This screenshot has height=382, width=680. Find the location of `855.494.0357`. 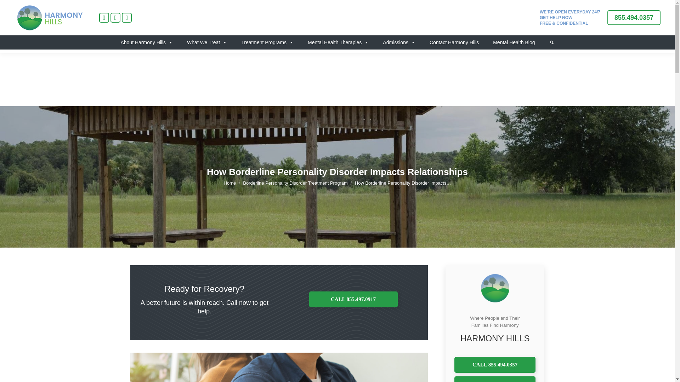

855.494.0357 is located at coordinates (634, 18).